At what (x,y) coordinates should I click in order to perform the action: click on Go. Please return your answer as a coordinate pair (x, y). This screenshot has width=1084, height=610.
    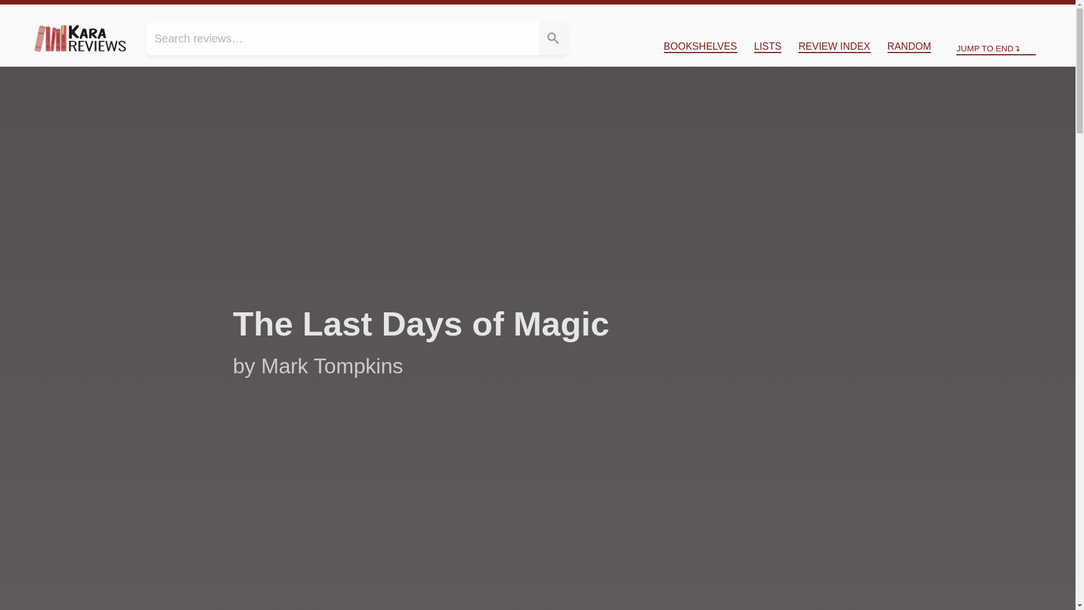
    Looking at the image, I should click on (553, 38).